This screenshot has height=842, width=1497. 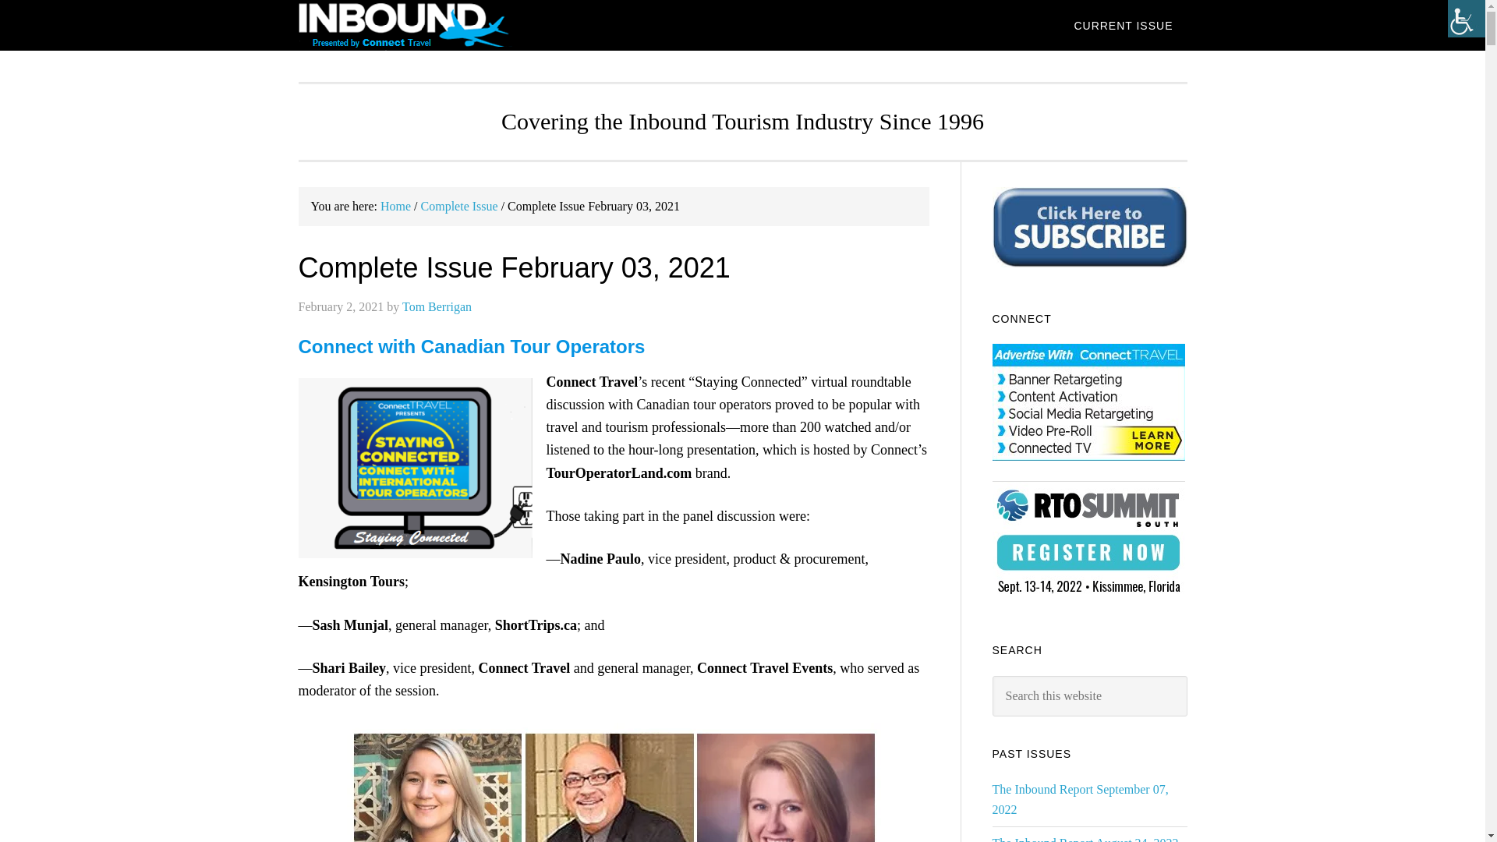 What do you see at coordinates (1123, 25) in the screenshot?
I see `CURRENT ISSUE` at bounding box center [1123, 25].